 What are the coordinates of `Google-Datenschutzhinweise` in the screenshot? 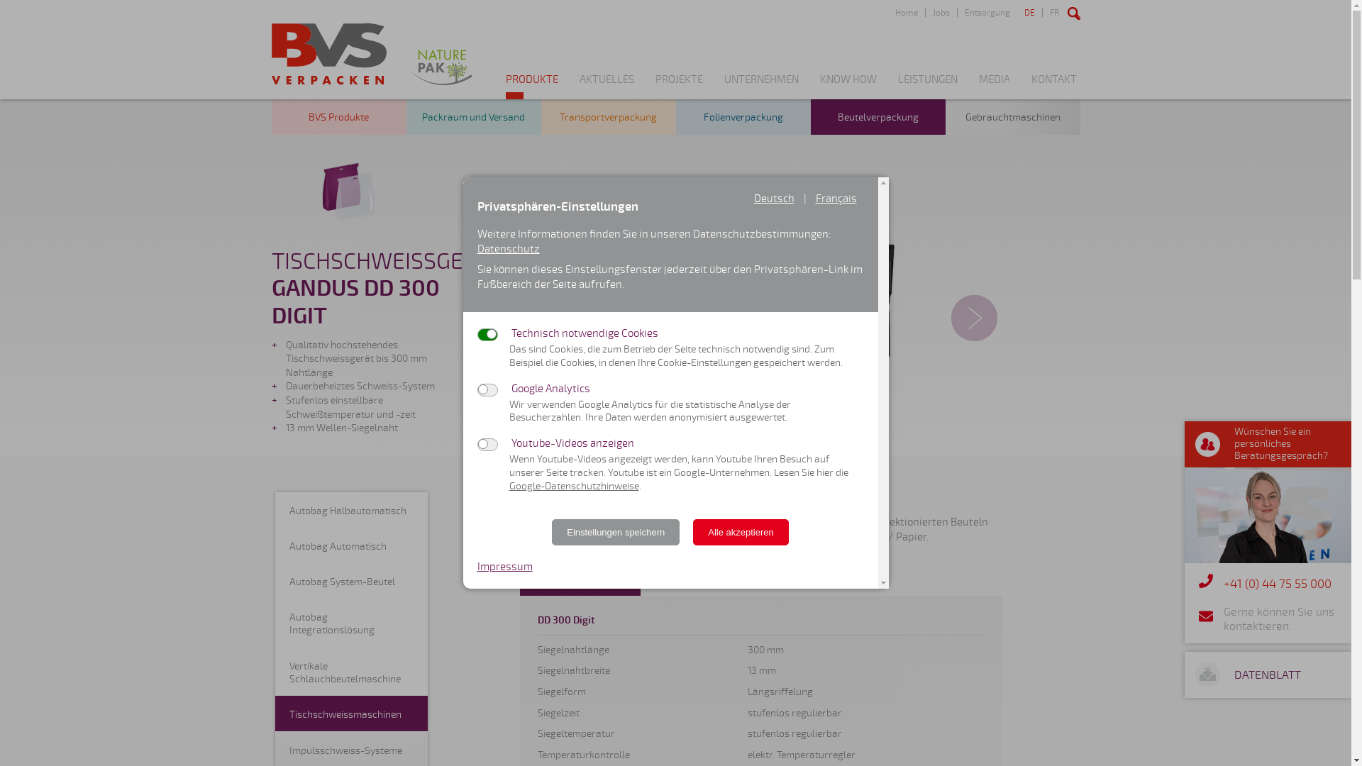 It's located at (575, 487).